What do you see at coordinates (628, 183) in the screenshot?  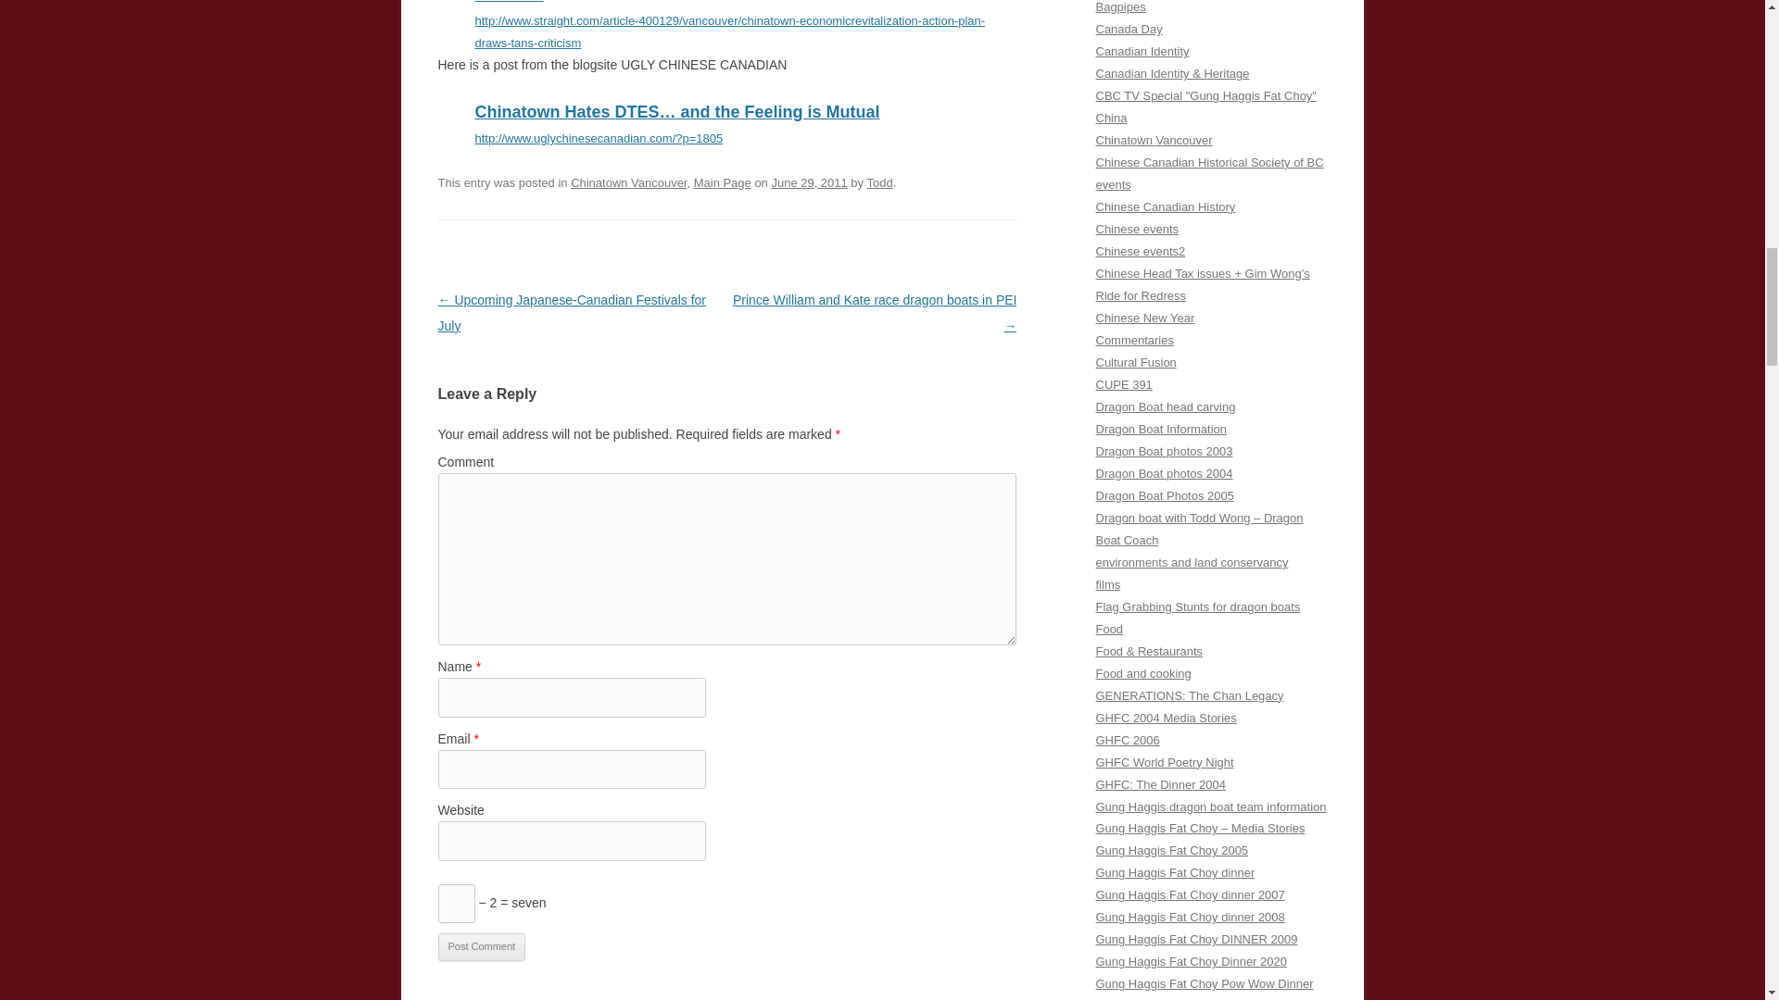 I see `Chinatown Vancouver` at bounding box center [628, 183].